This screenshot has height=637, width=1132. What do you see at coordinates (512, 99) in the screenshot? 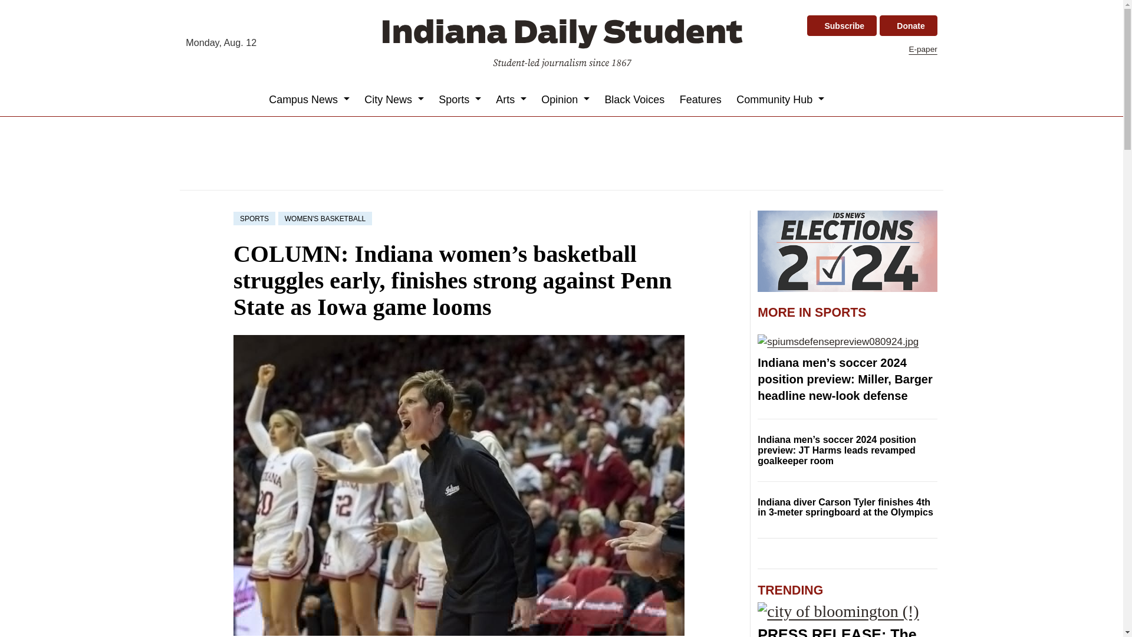
I see `Arts` at bounding box center [512, 99].